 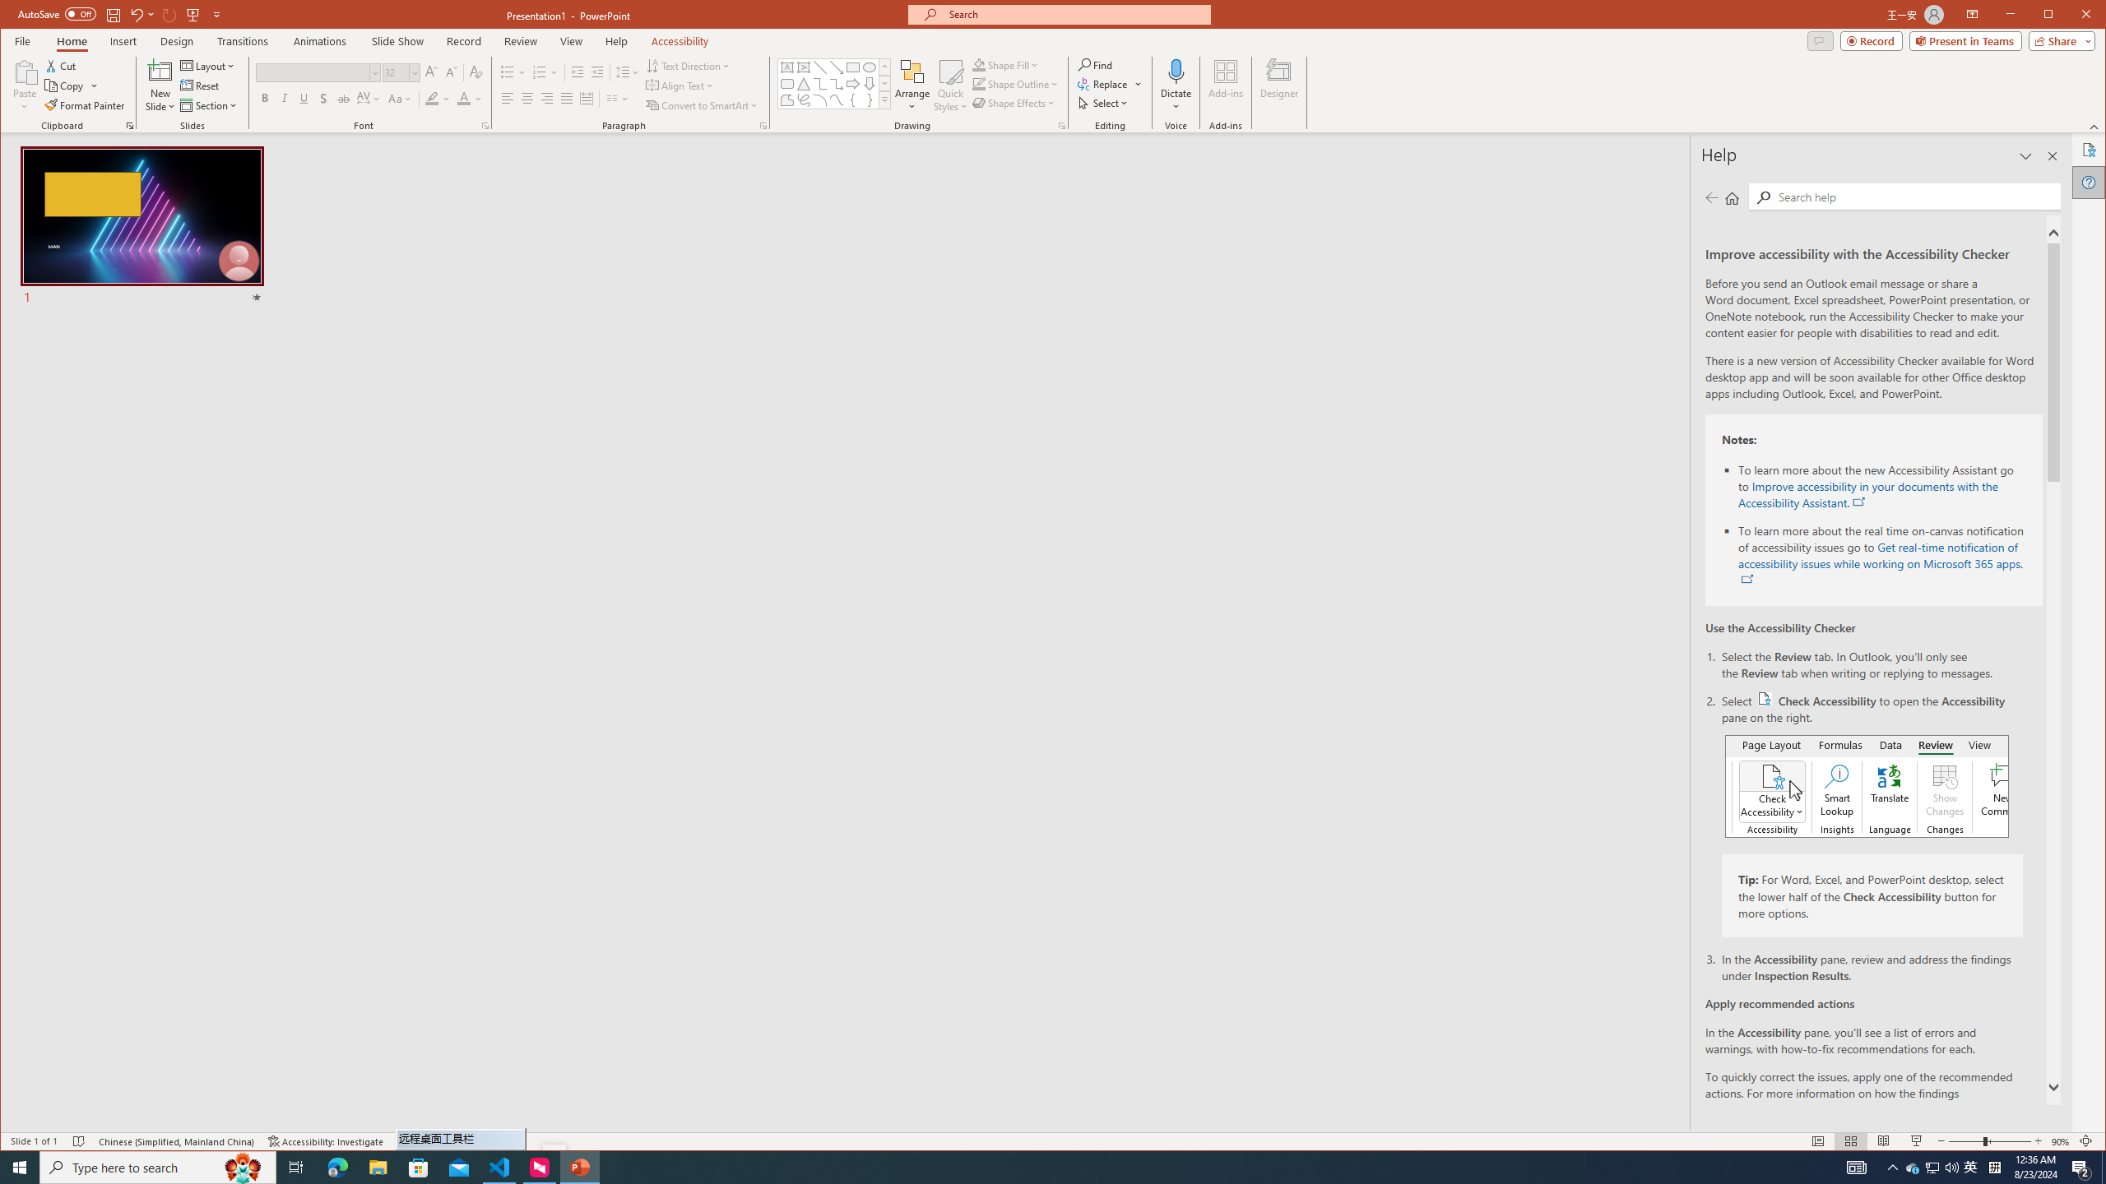 What do you see at coordinates (787, 100) in the screenshot?
I see `Freeform: Shape` at bounding box center [787, 100].